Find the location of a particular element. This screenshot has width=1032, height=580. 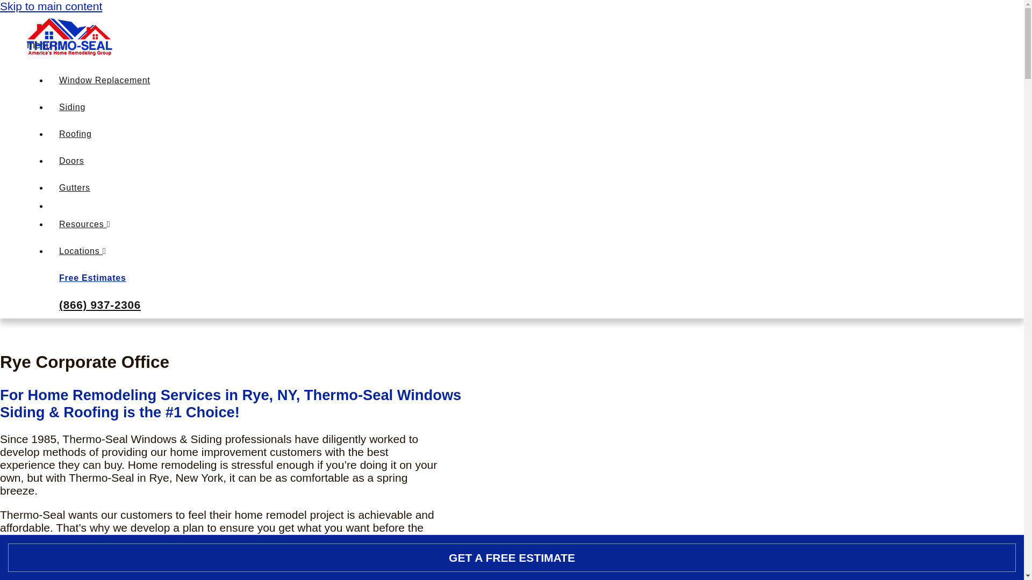

Gutters is located at coordinates (75, 187).